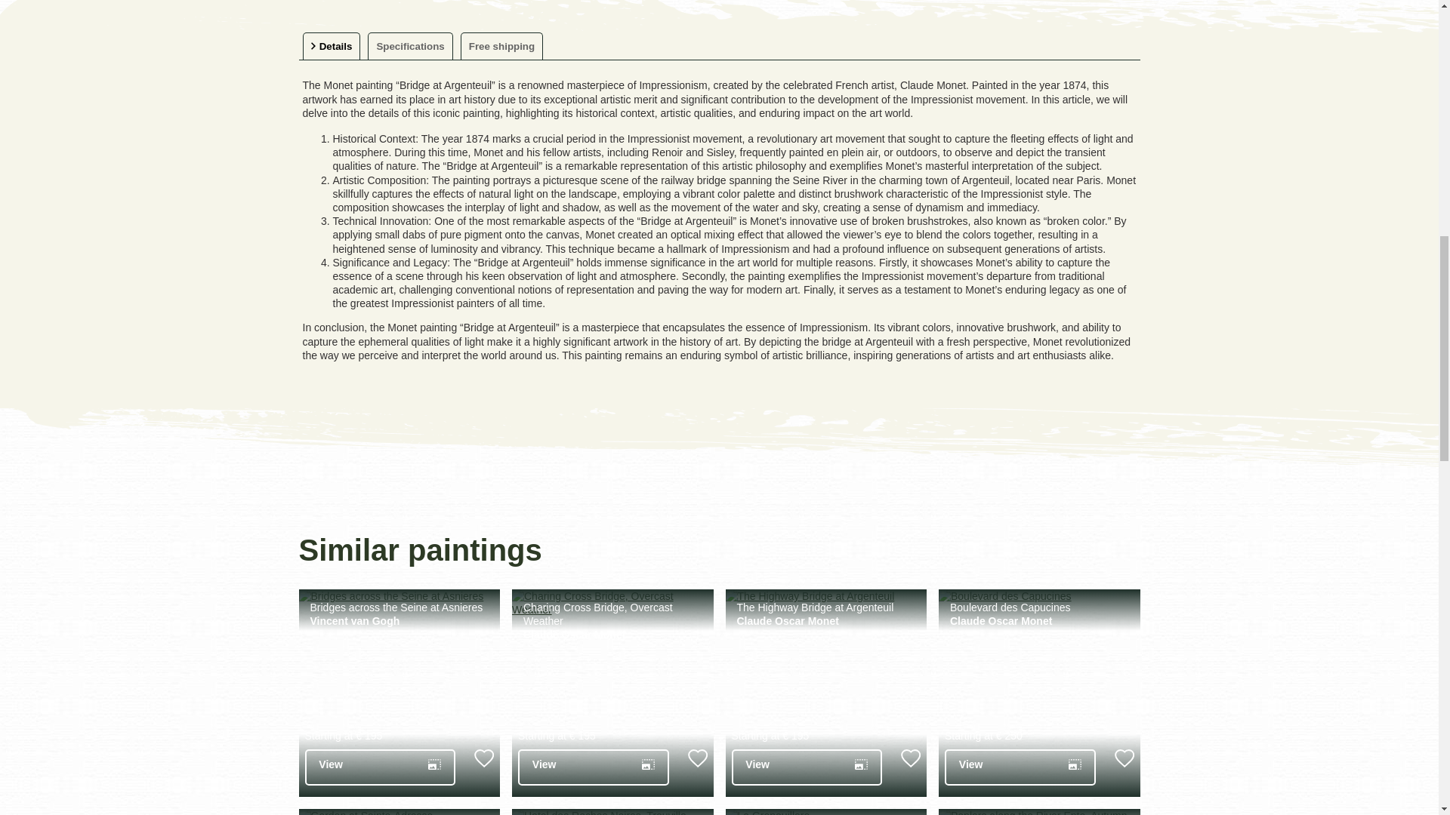 This screenshot has height=815, width=1450. What do you see at coordinates (483, 758) in the screenshot?
I see `Add to wishlist` at bounding box center [483, 758].